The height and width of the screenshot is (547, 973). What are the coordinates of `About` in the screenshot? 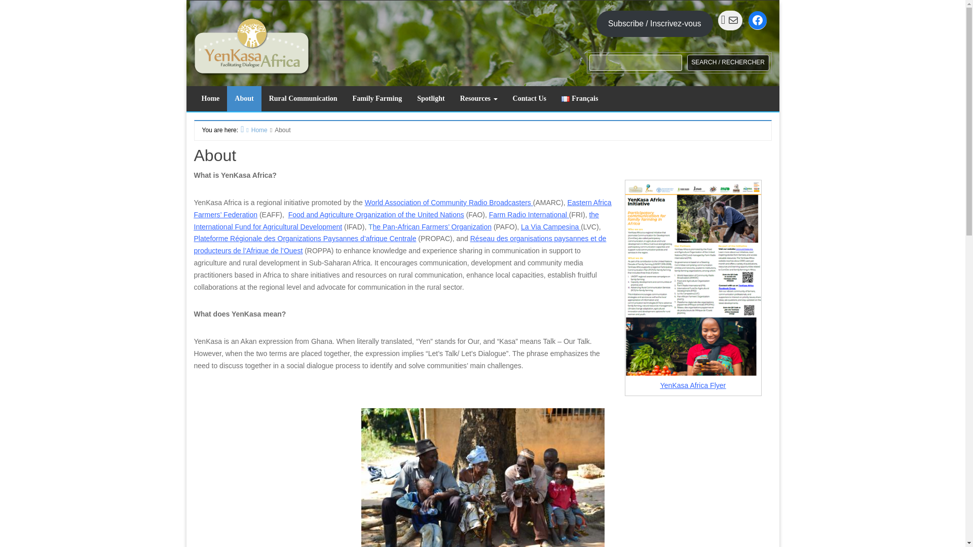 It's located at (243, 98).